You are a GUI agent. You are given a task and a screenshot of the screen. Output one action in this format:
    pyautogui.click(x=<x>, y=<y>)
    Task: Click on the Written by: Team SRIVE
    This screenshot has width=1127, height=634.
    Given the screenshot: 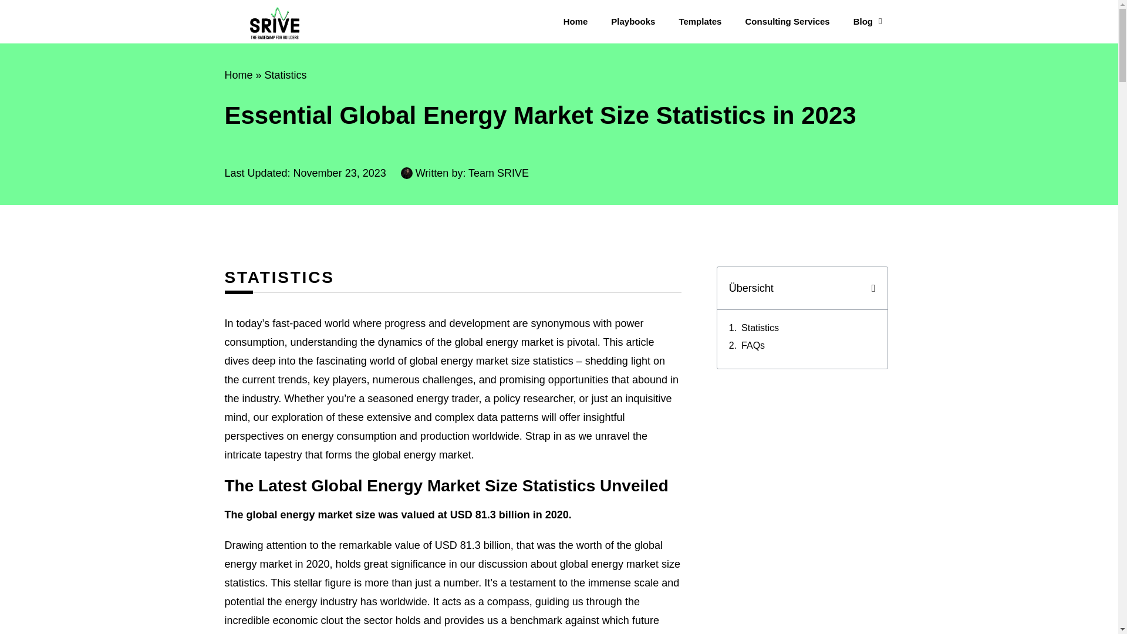 What is the action you would take?
    pyautogui.click(x=465, y=173)
    